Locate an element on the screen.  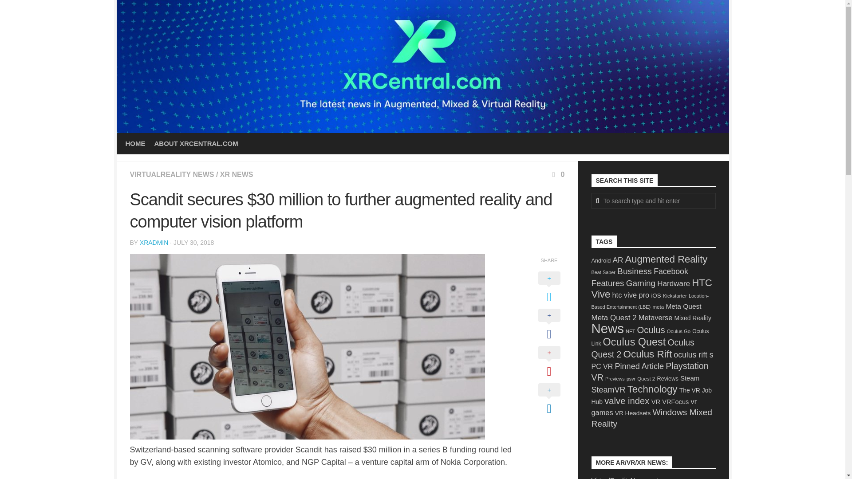
XRADMIN is located at coordinates (154, 242).